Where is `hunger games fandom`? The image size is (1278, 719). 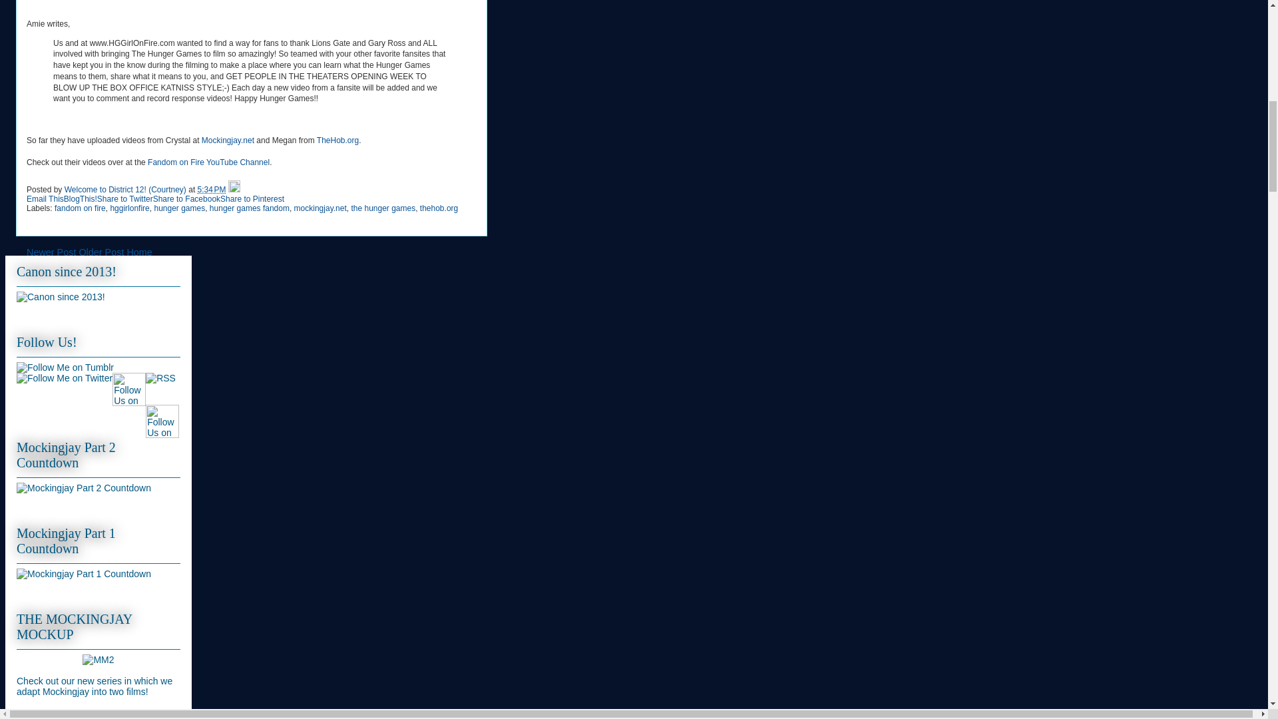
hunger games fandom is located at coordinates (249, 208).